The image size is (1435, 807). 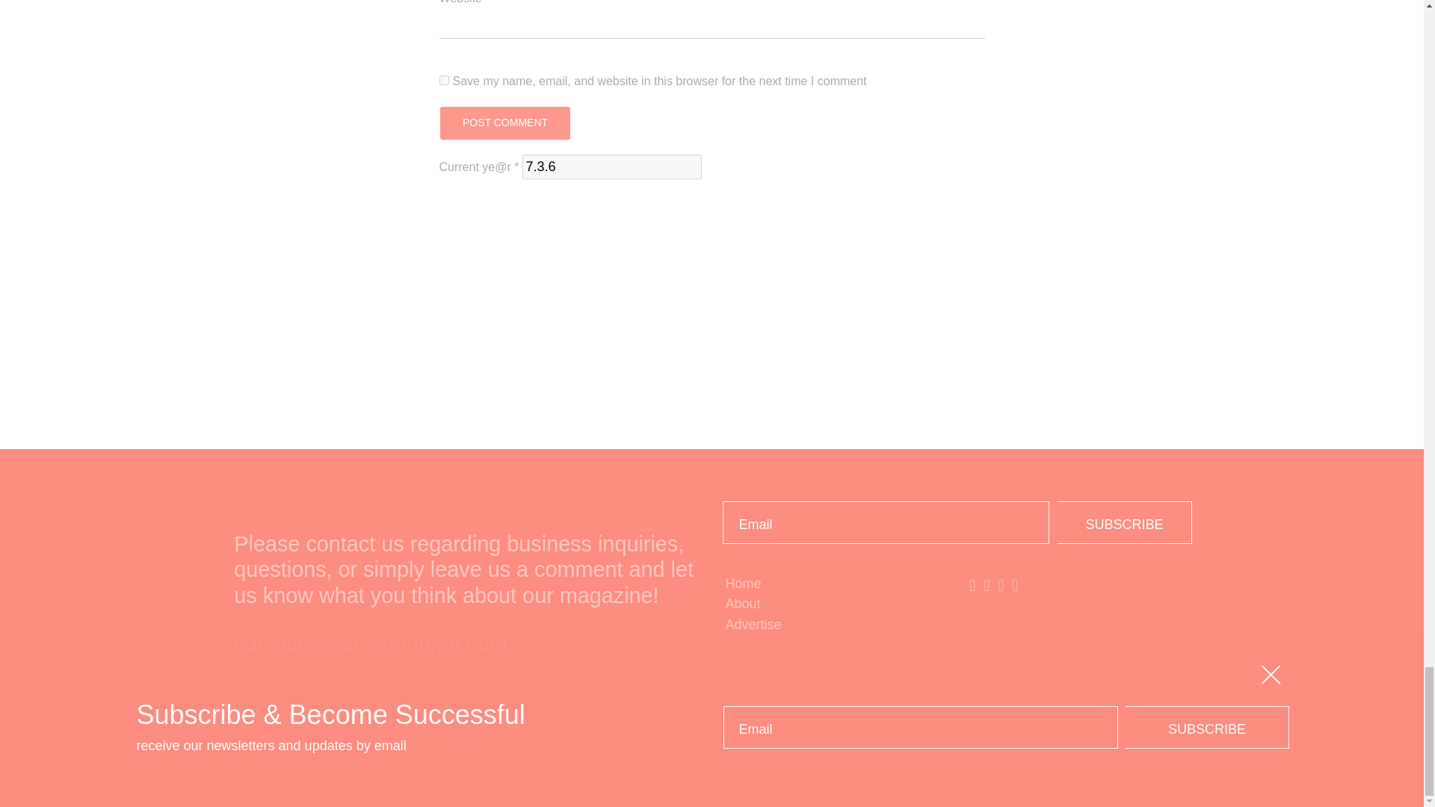 I want to click on About, so click(x=833, y=604).